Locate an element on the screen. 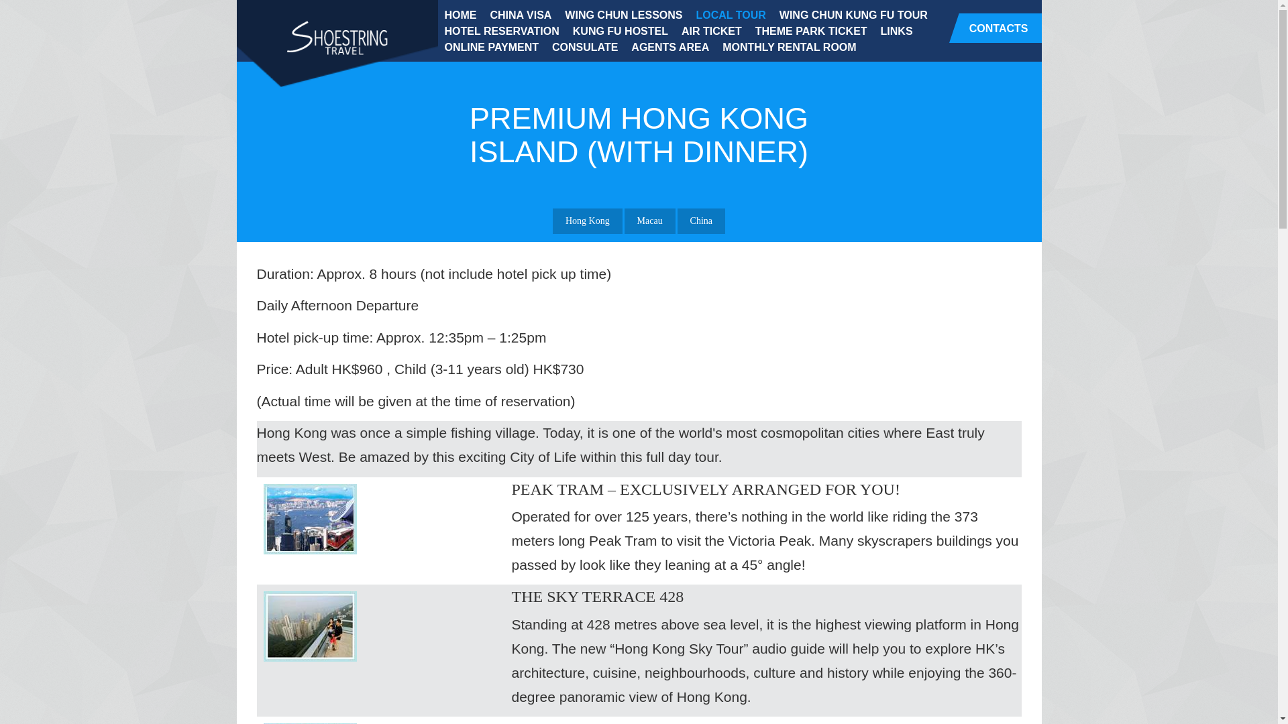 The image size is (1288, 724). WING CHUN KUNG FU TOUR is located at coordinates (853, 14).